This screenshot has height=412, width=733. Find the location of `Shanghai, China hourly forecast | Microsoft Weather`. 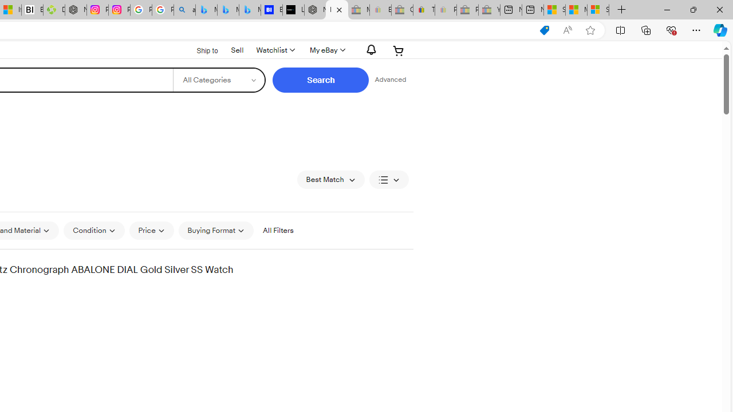

Shanghai, China hourly forecast | Microsoft Weather is located at coordinates (554, 10).